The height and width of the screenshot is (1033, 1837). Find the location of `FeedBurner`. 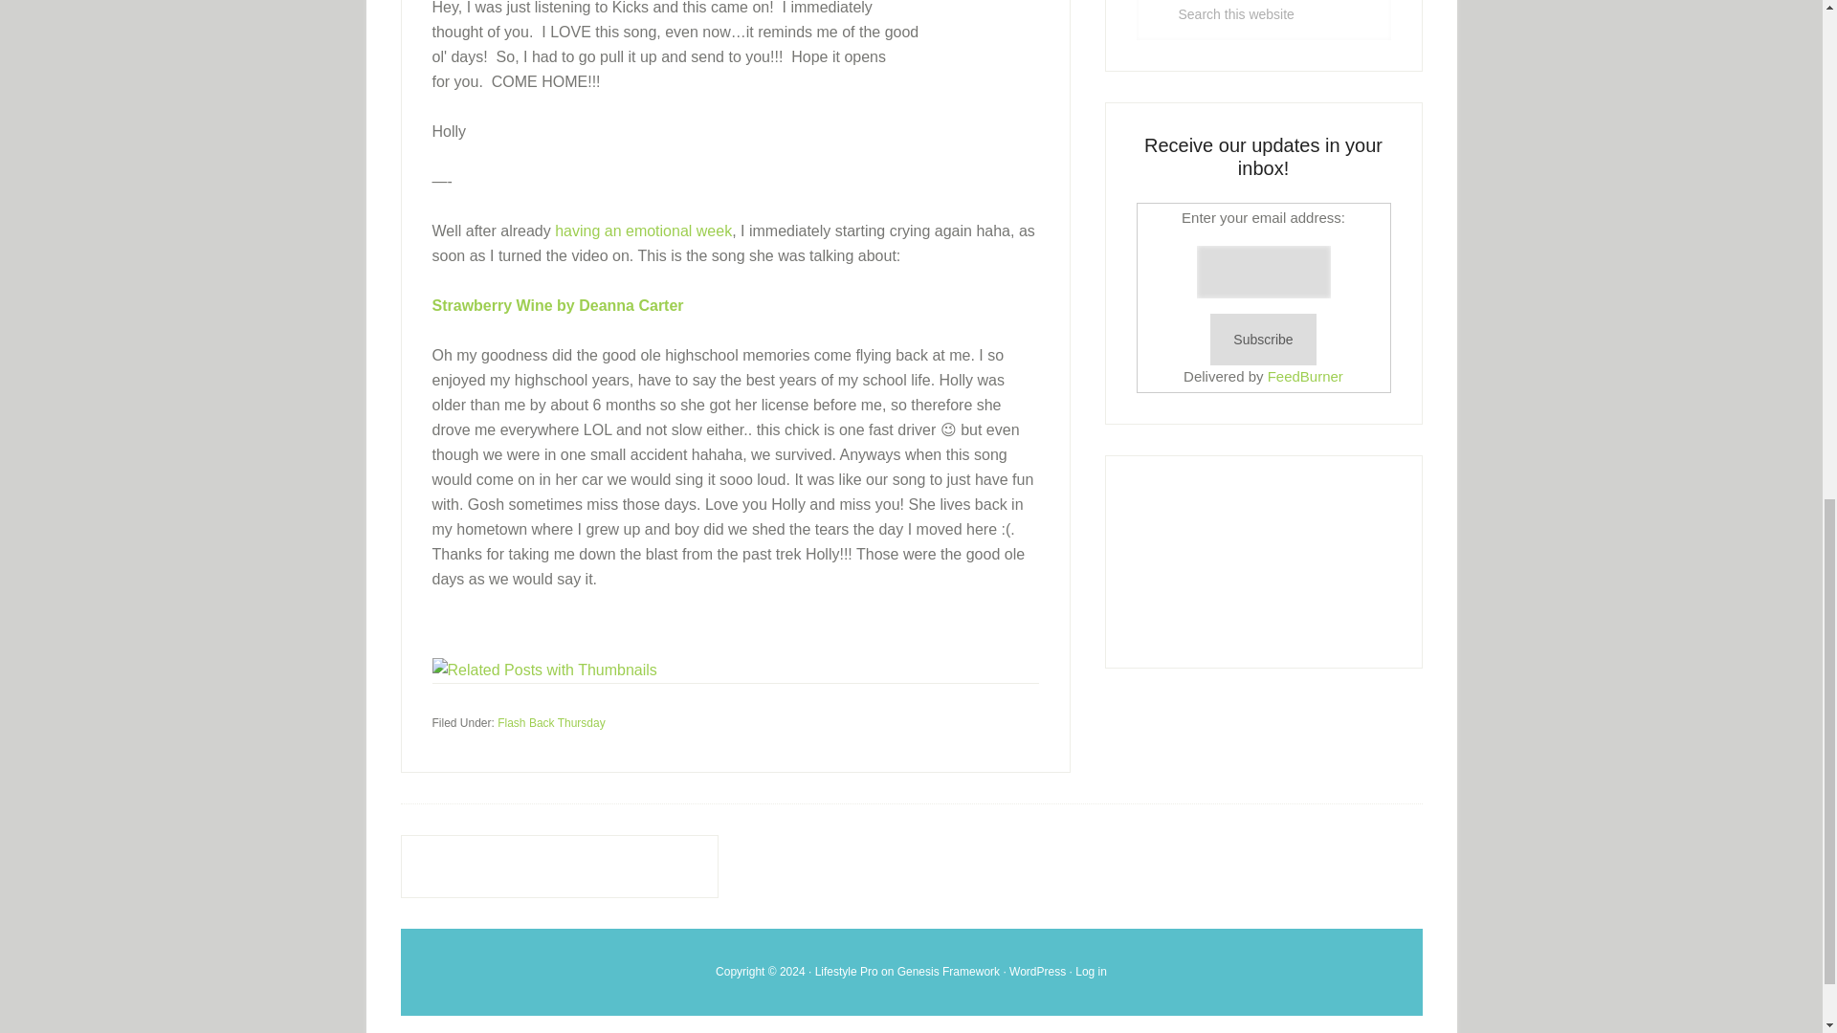

FeedBurner is located at coordinates (1305, 375).